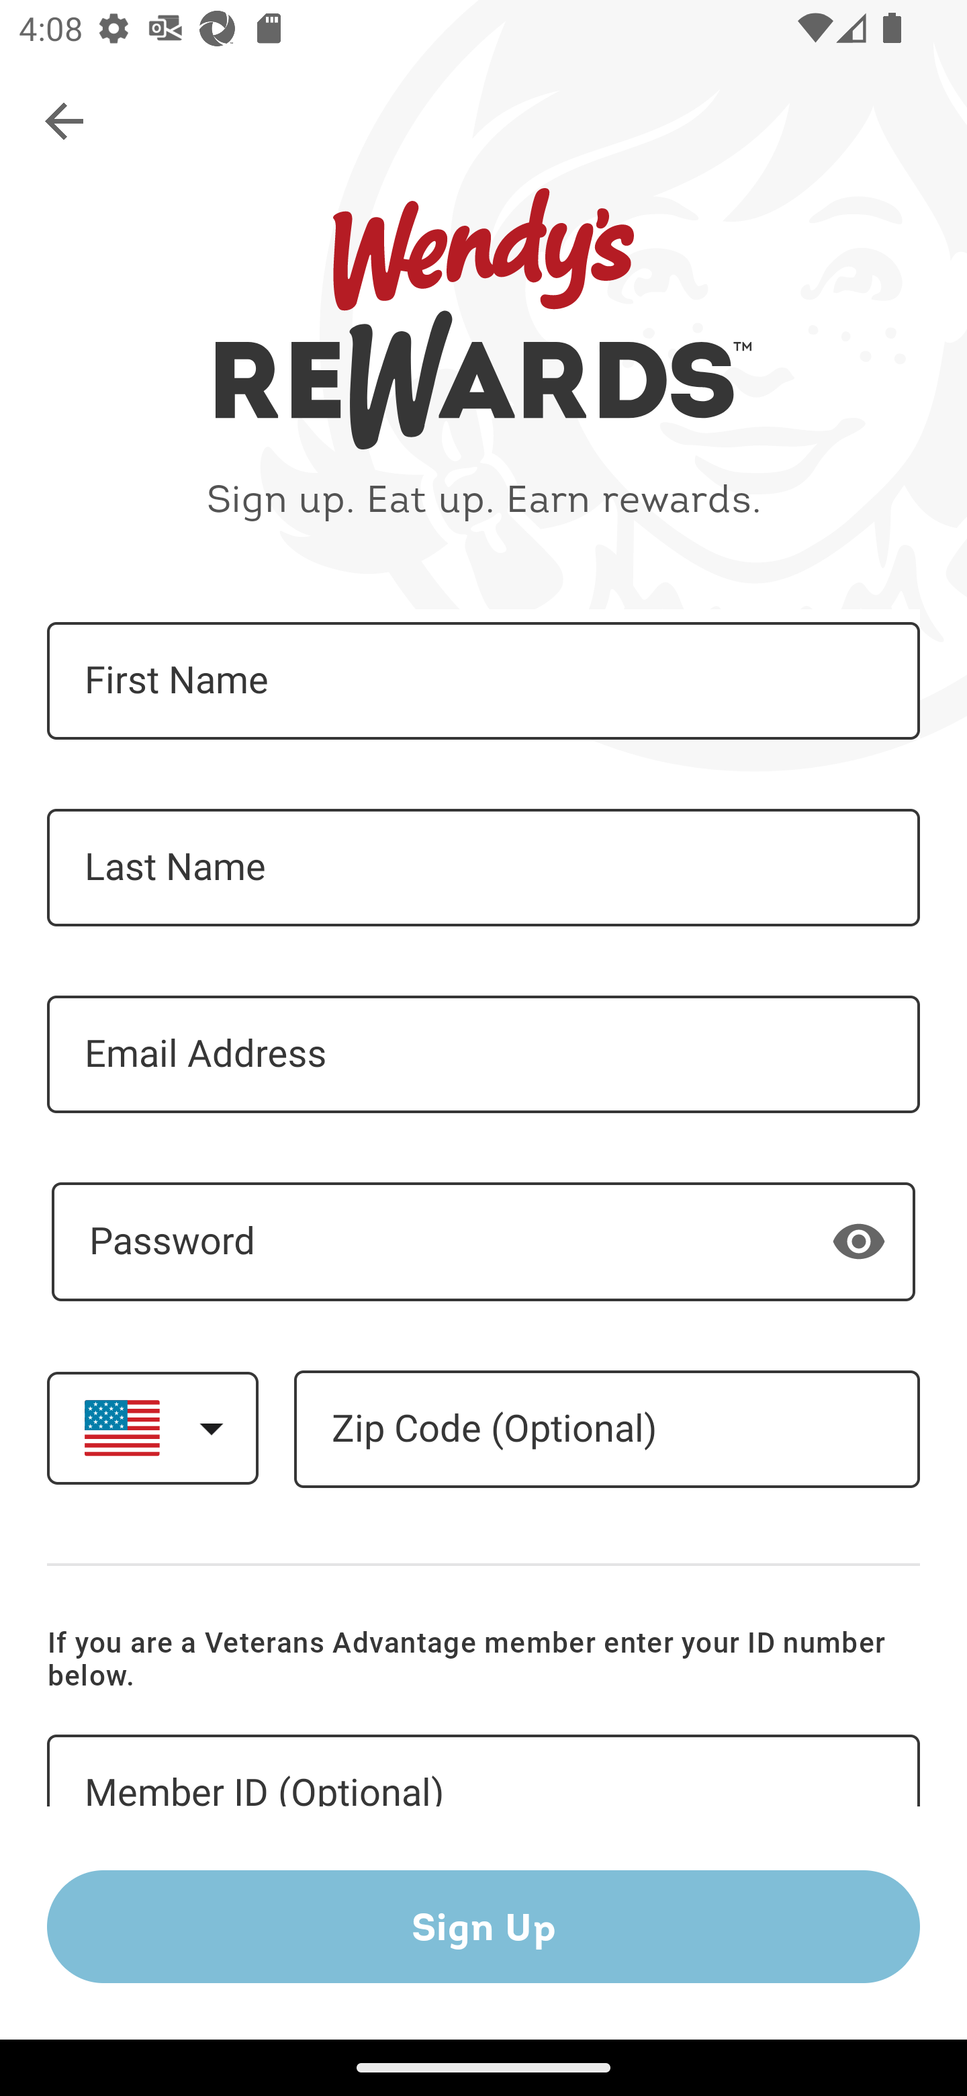  Describe the element at coordinates (483, 681) in the screenshot. I see `First Name - Required` at that location.